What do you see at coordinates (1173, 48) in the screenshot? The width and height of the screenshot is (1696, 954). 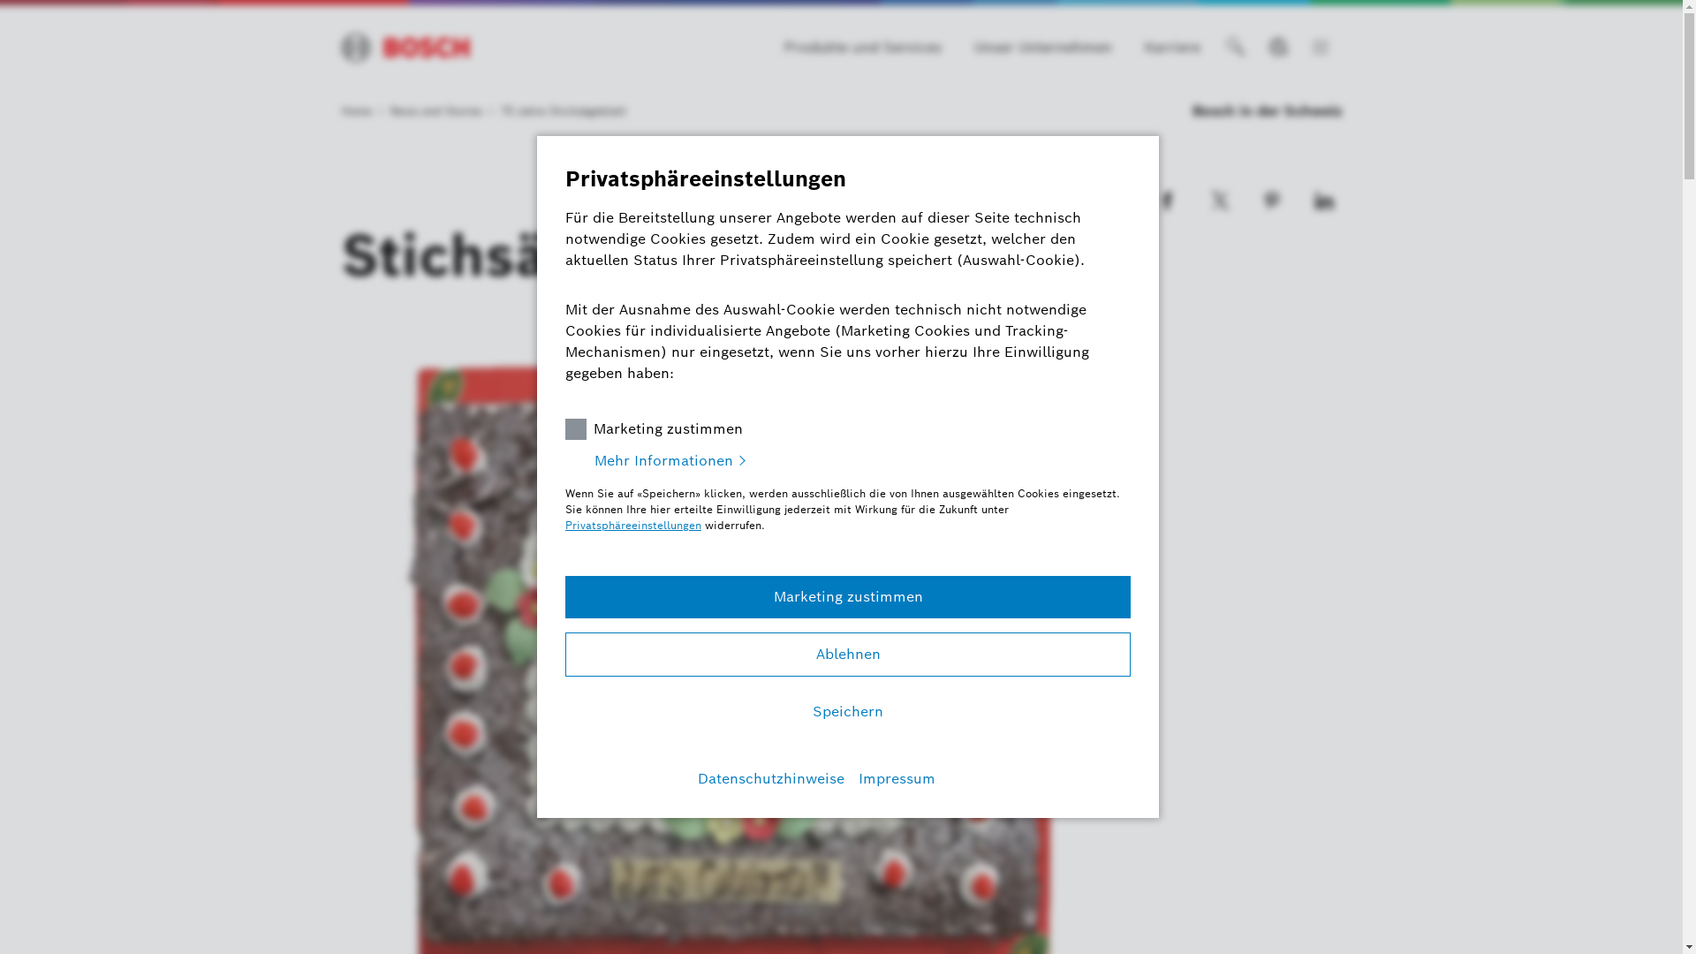 I see `Karriere` at bounding box center [1173, 48].